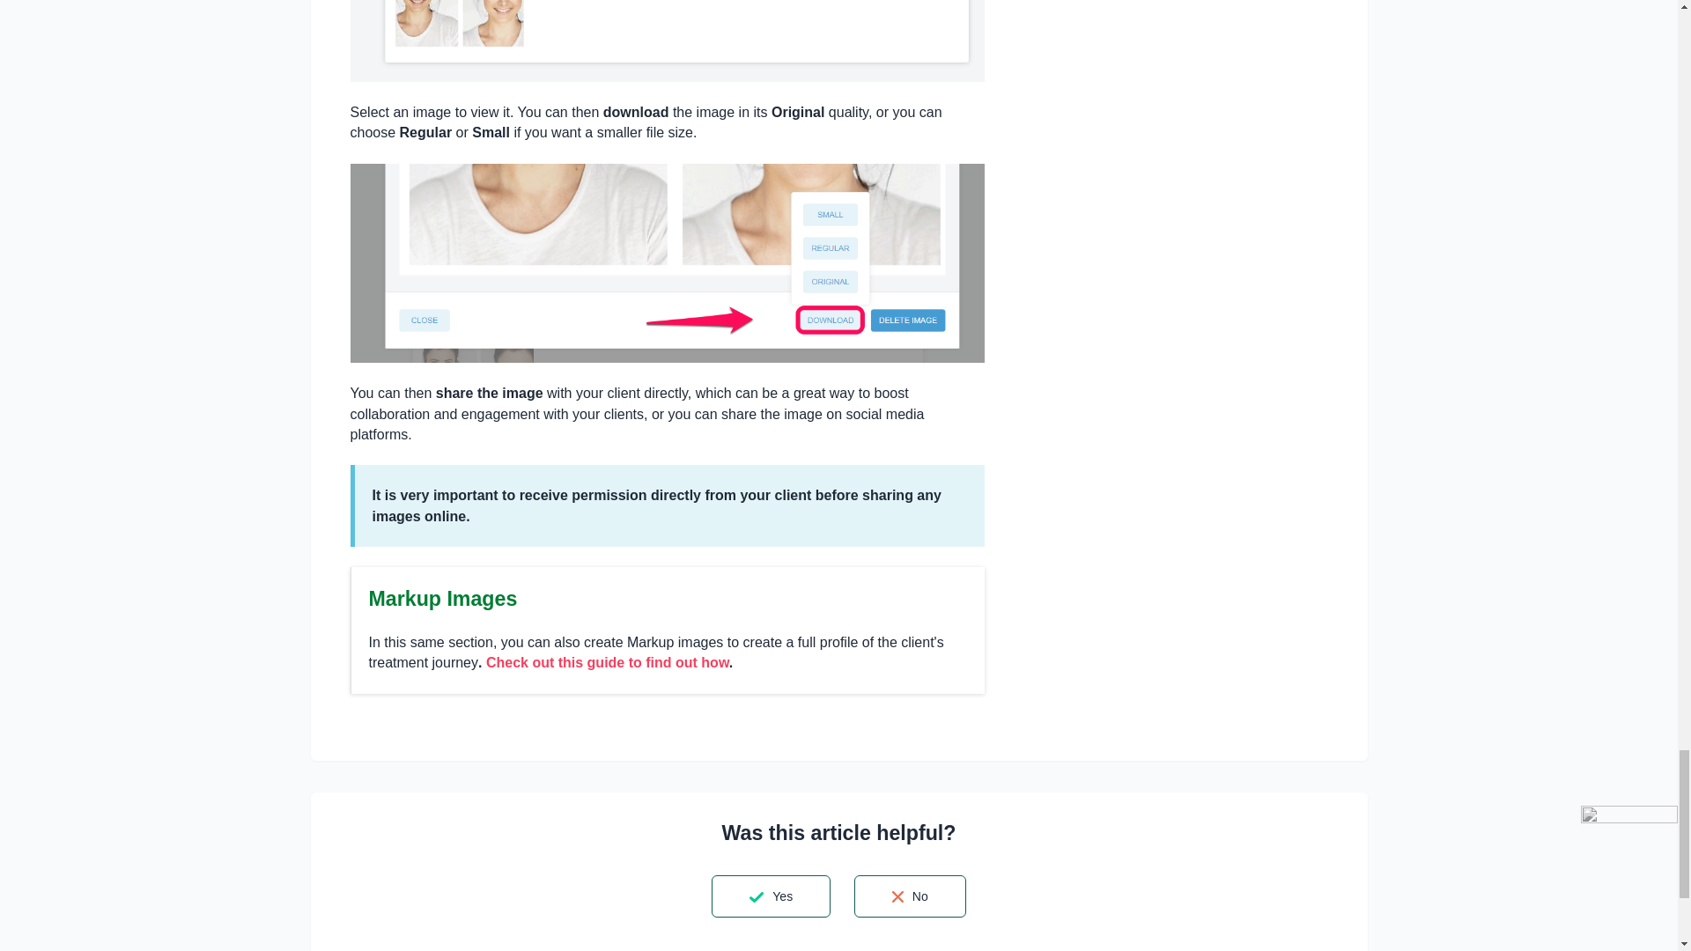 This screenshot has width=1691, height=951. What do you see at coordinates (771, 895) in the screenshot?
I see `Yes` at bounding box center [771, 895].